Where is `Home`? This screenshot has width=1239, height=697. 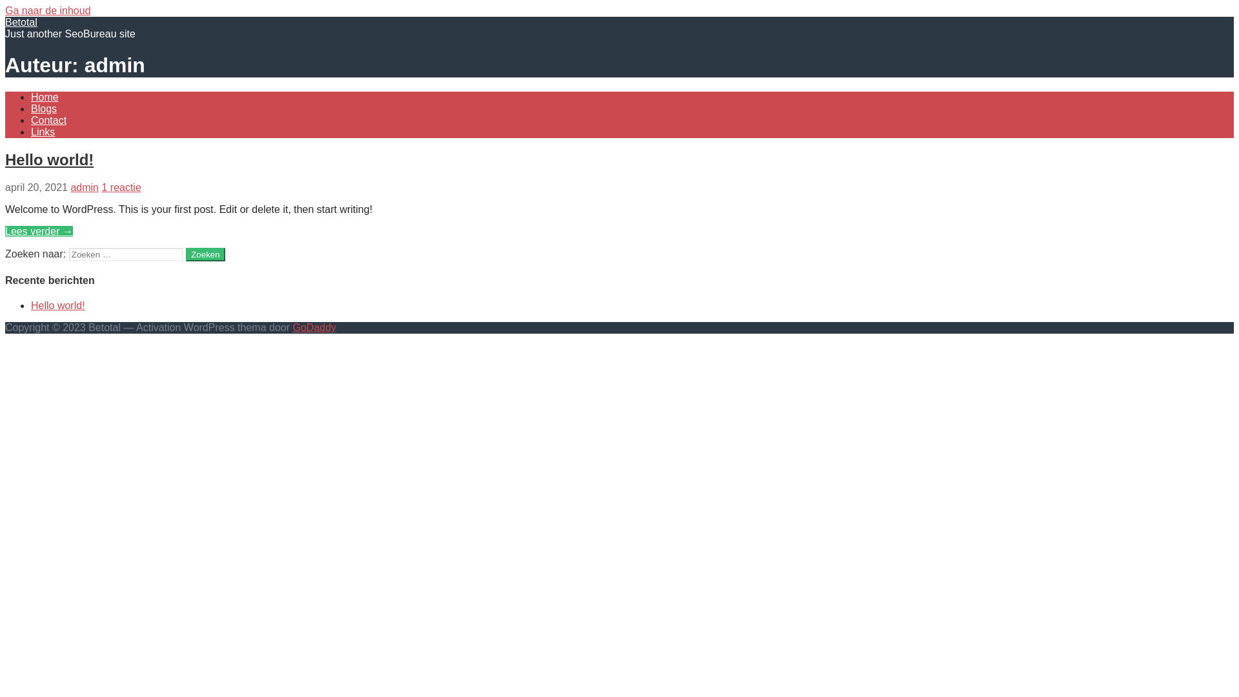 Home is located at coordinates (45, 97).